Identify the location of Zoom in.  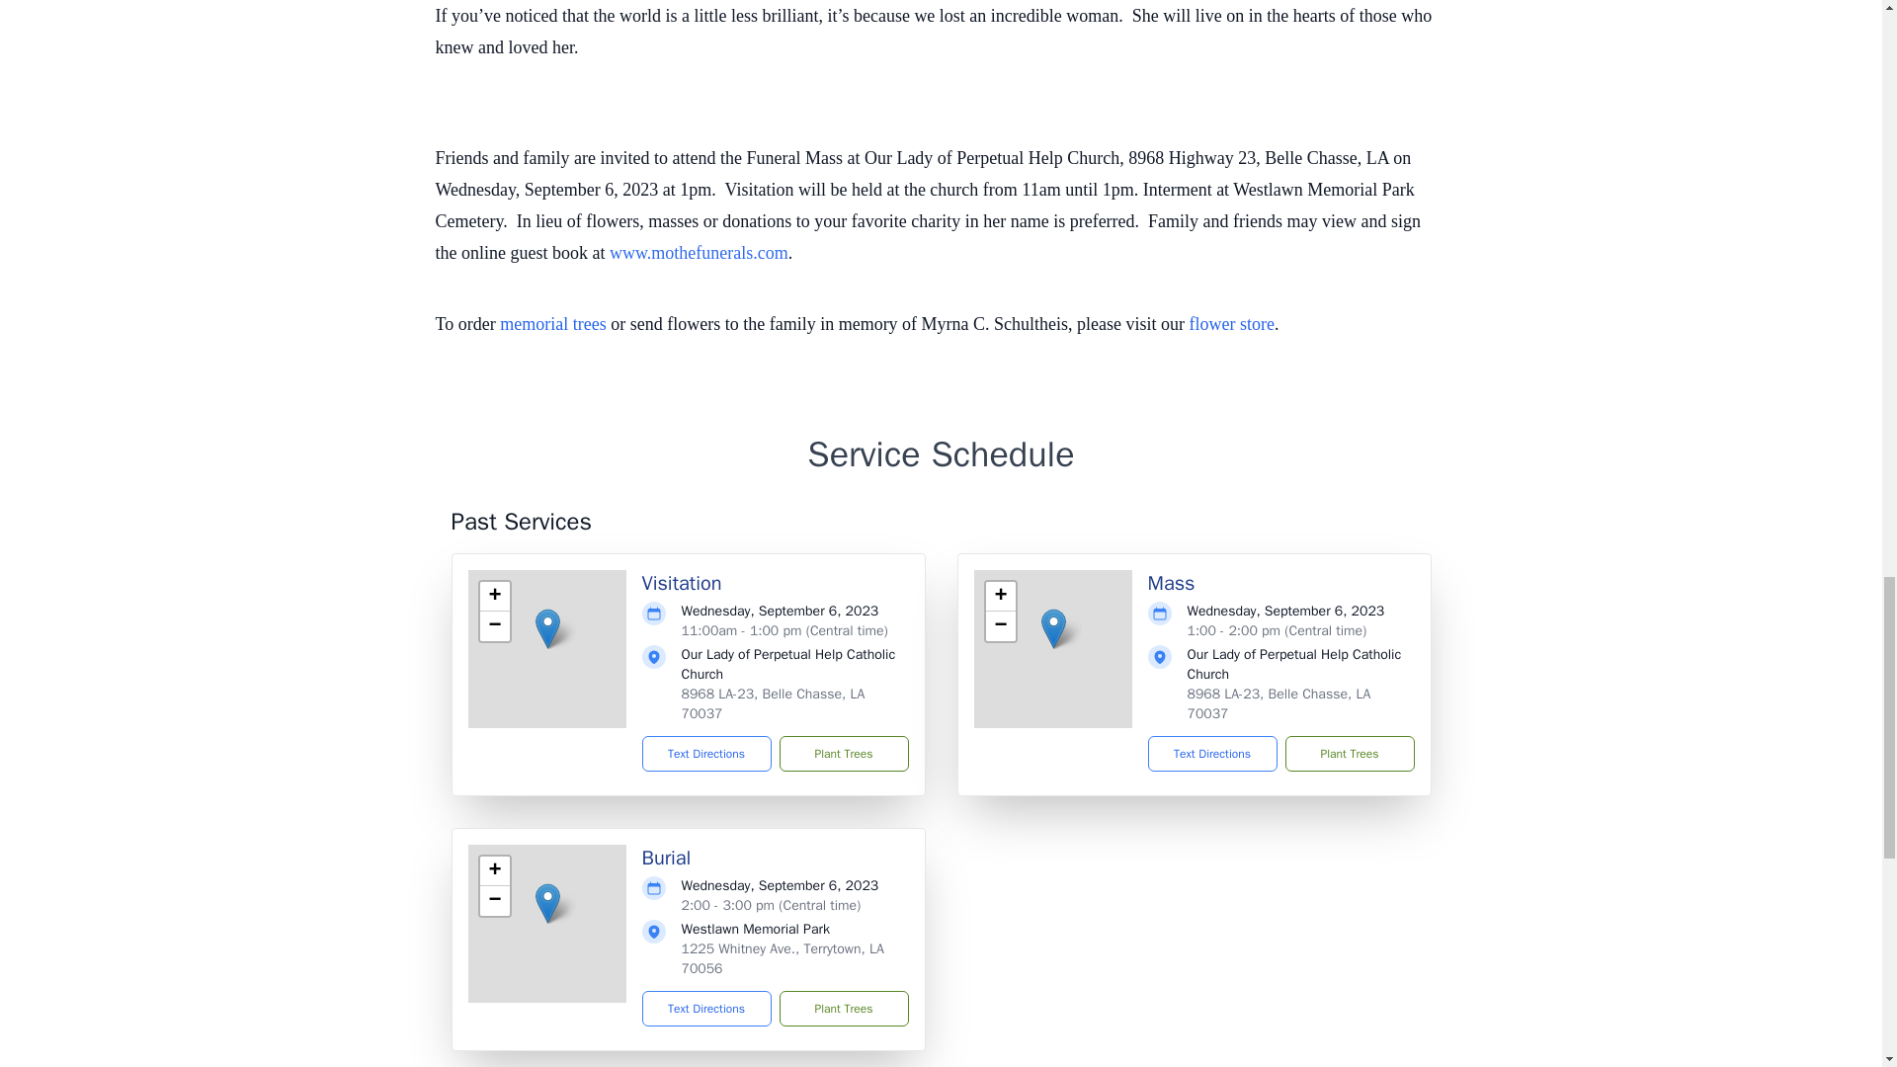
(494, 596).